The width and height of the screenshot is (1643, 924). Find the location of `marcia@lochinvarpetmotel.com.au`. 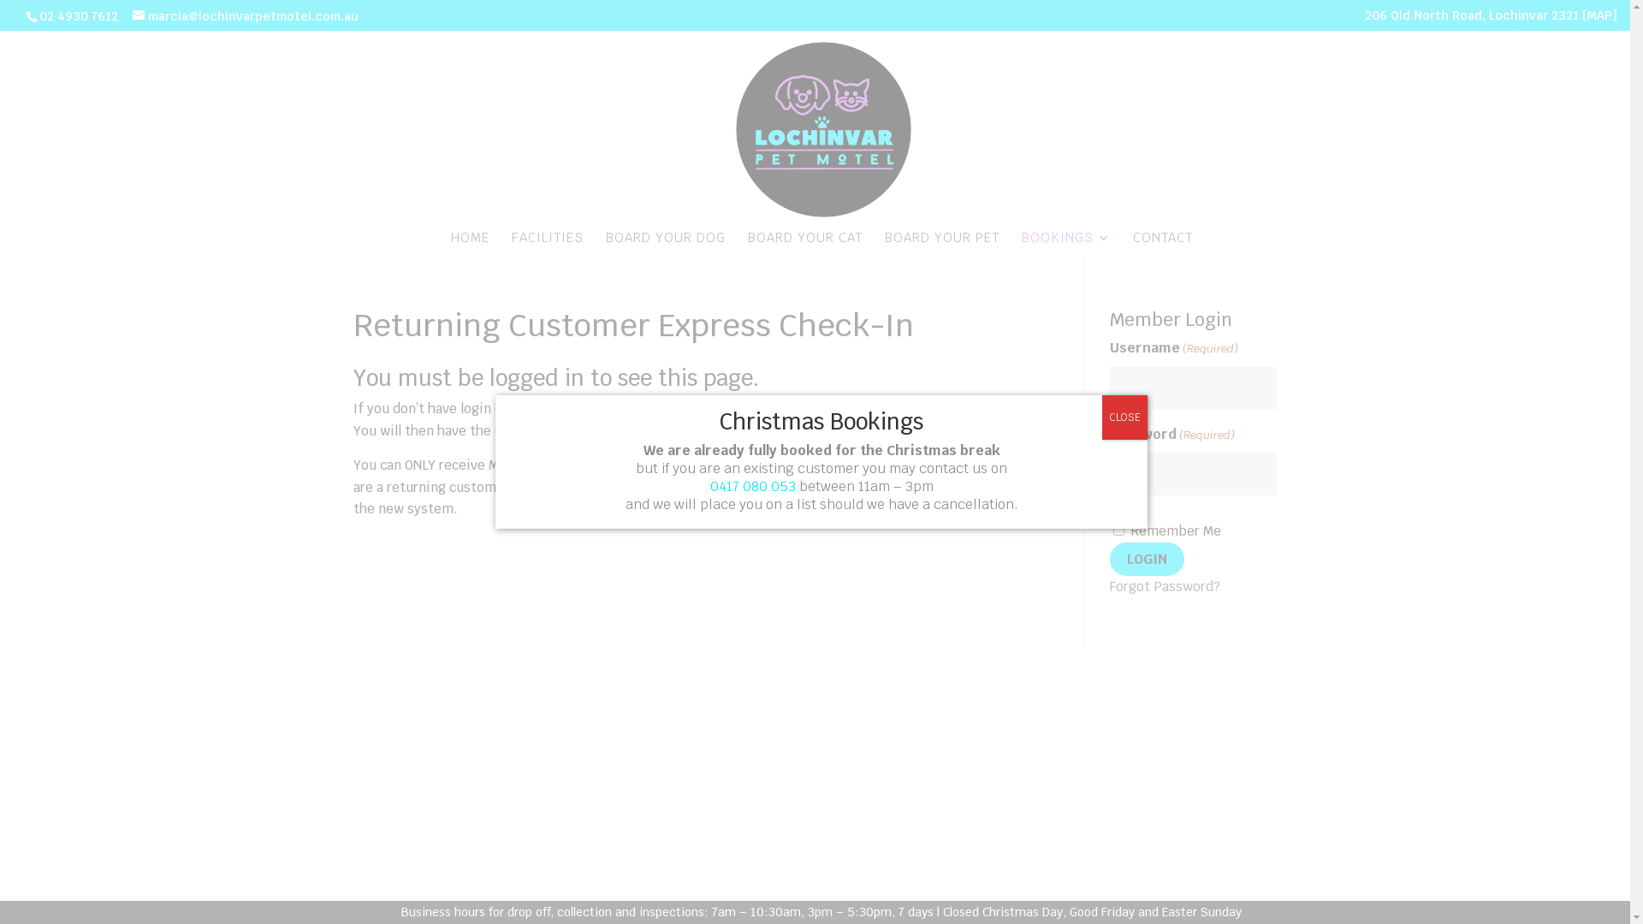

marcia@lochinvarpetmotel.com.au is located at coordinates (246, 16).